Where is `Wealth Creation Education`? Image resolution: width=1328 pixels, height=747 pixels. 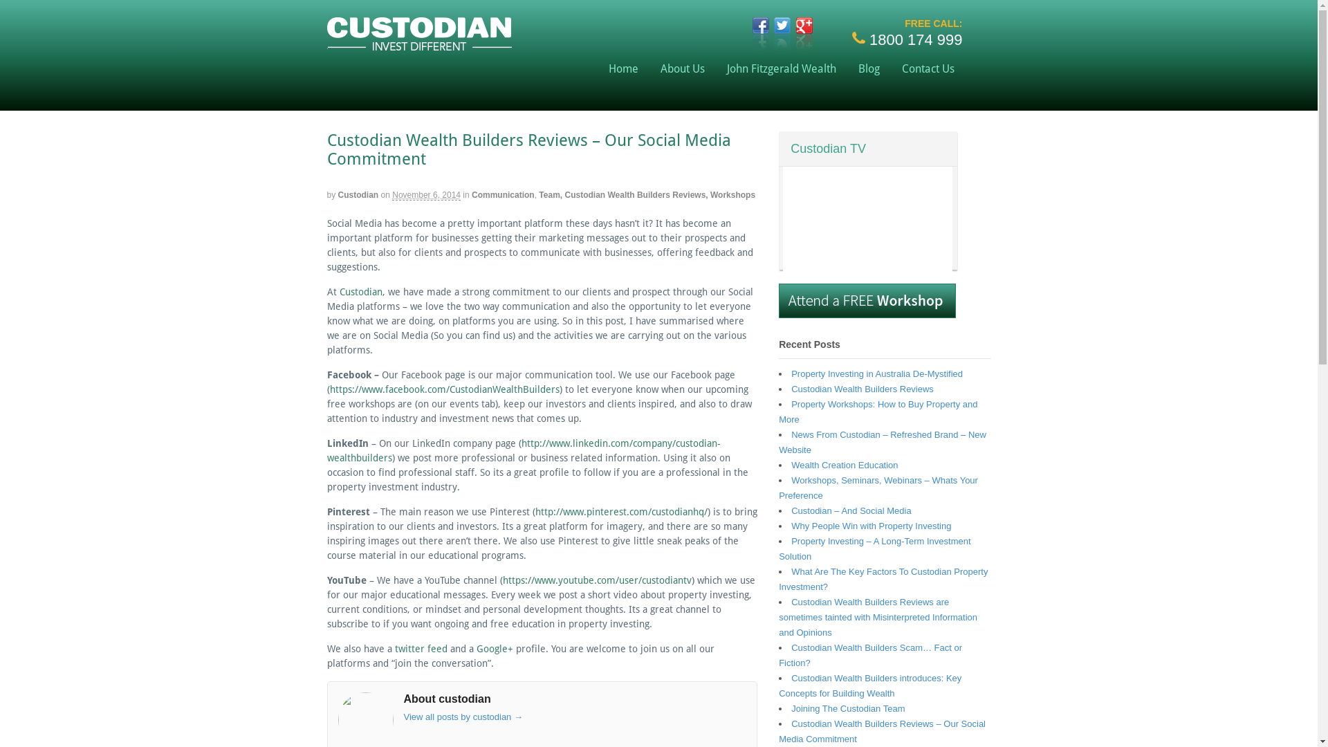
Wealth Creation Education is located at coordinates (845, 465).